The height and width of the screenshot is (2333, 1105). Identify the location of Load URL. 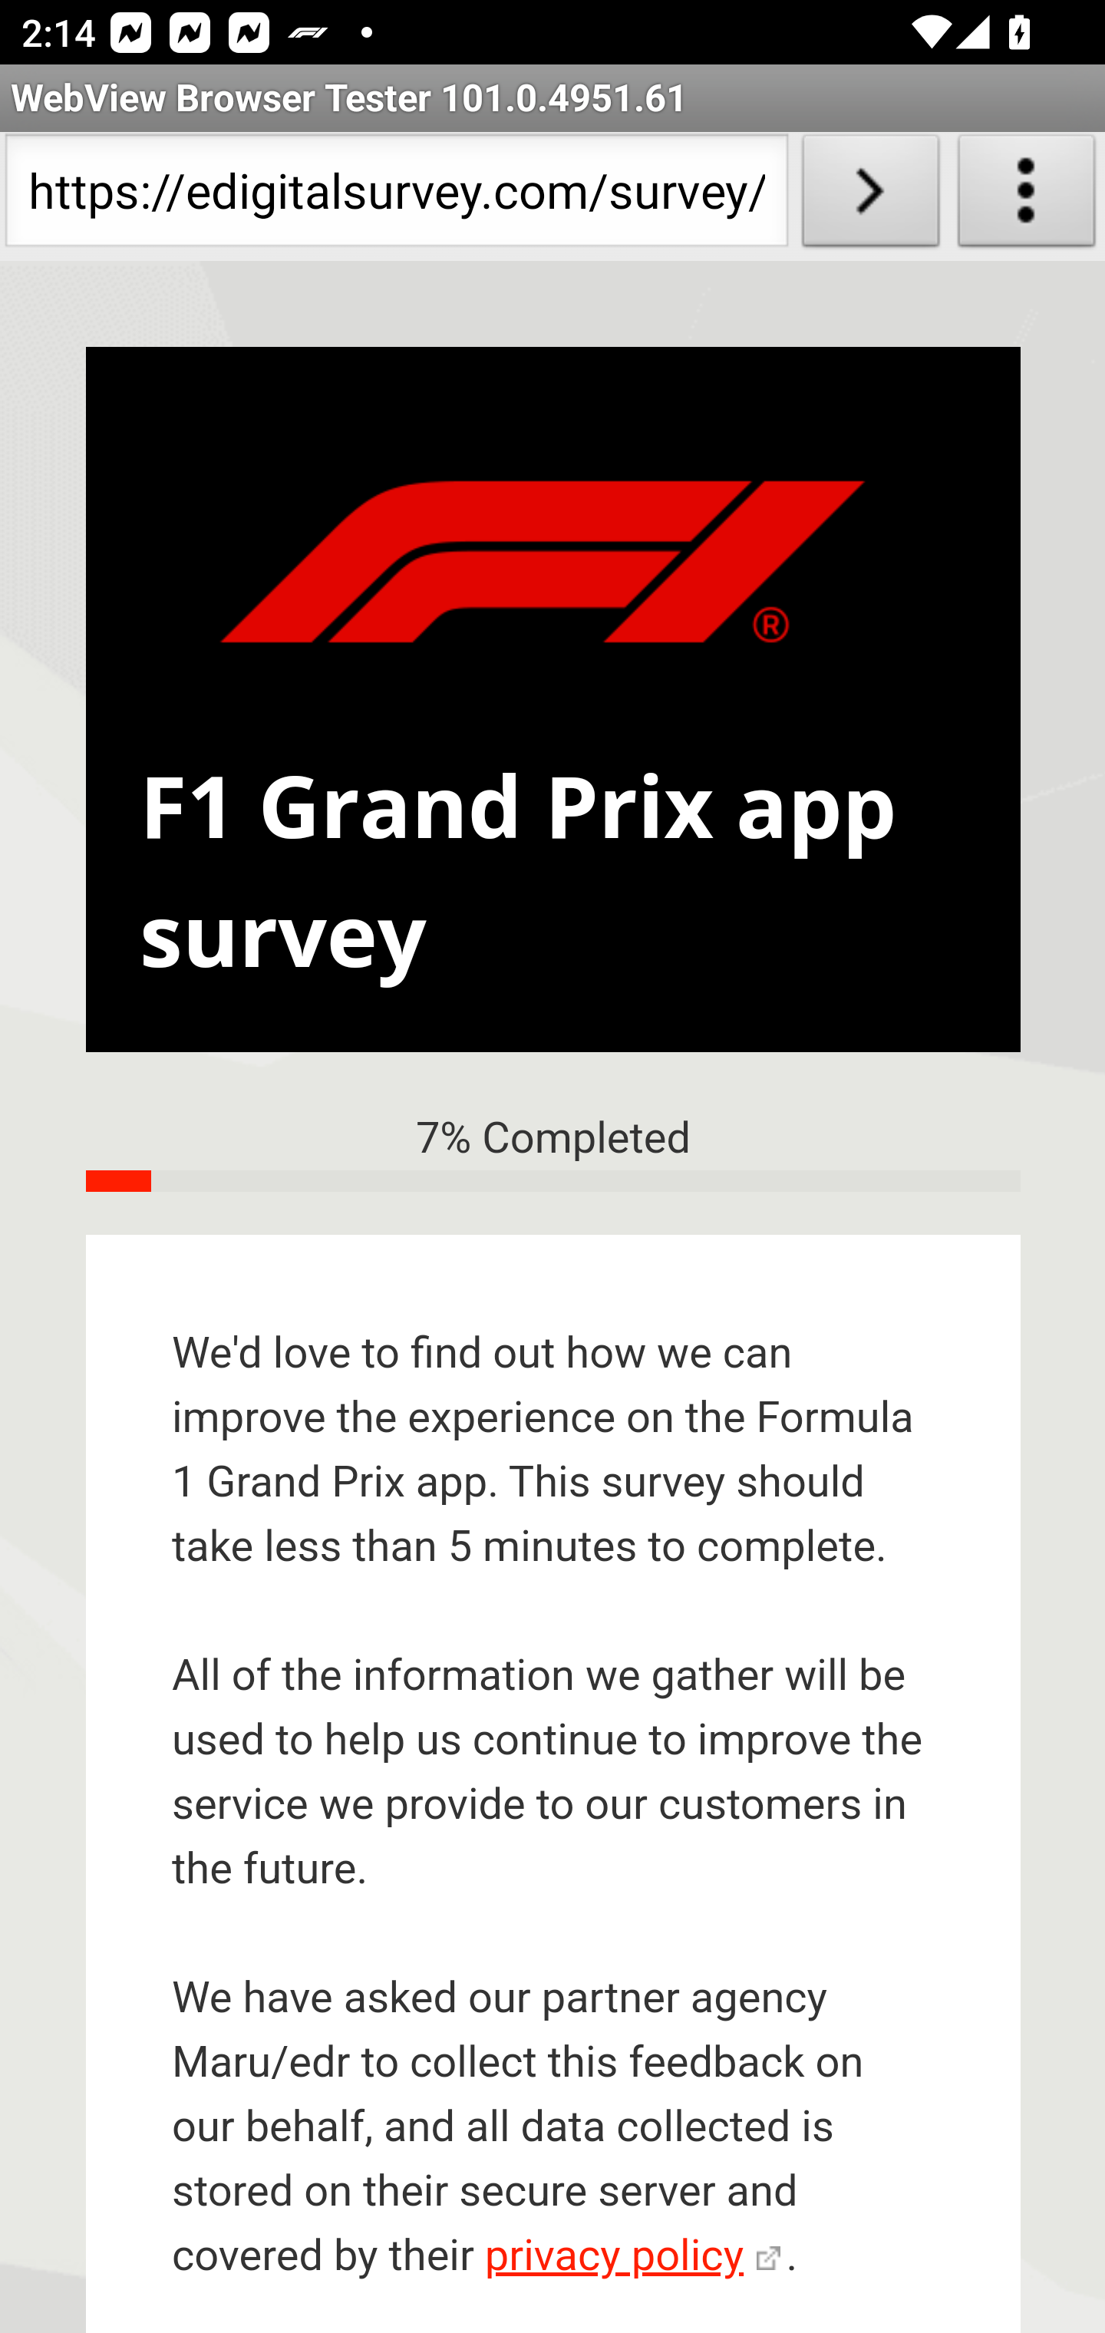
(870, 196).